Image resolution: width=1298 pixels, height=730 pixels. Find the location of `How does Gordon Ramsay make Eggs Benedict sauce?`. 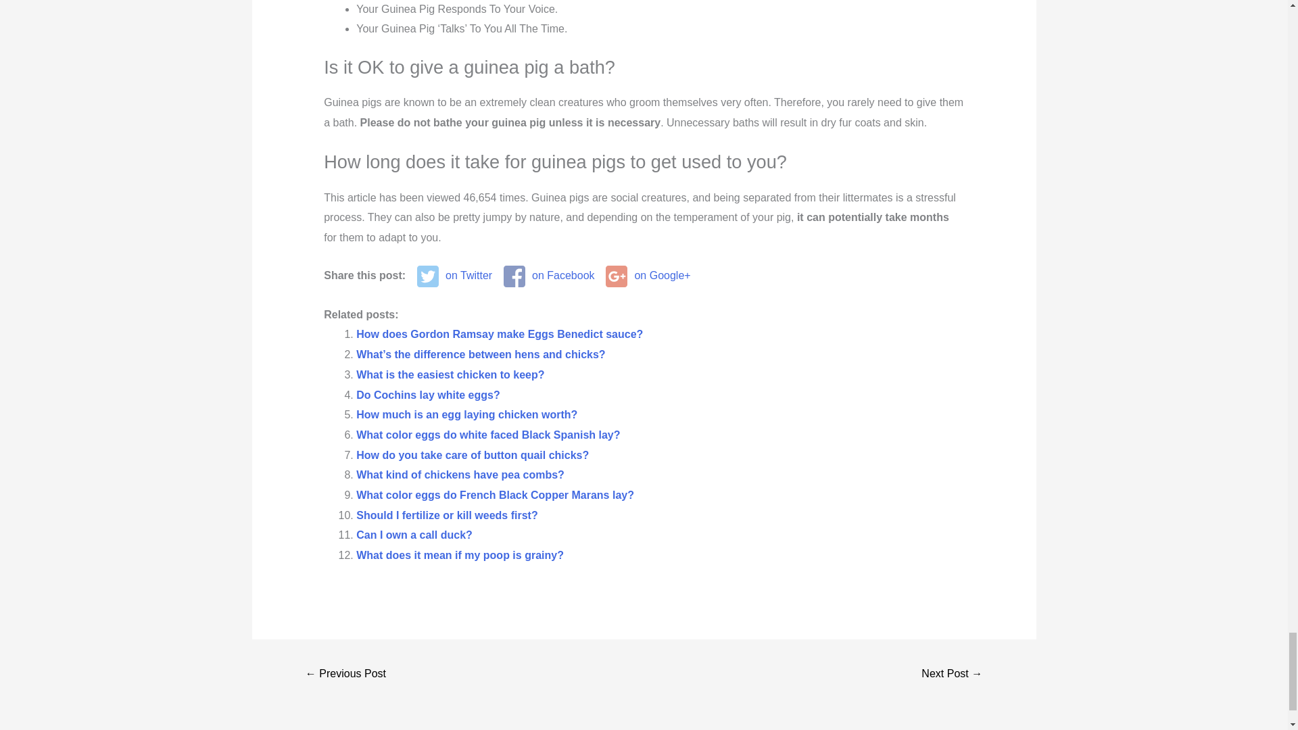

How does Gordon Ramsay make Eggs Benedict sauce? is located at coordinates (499, 334).